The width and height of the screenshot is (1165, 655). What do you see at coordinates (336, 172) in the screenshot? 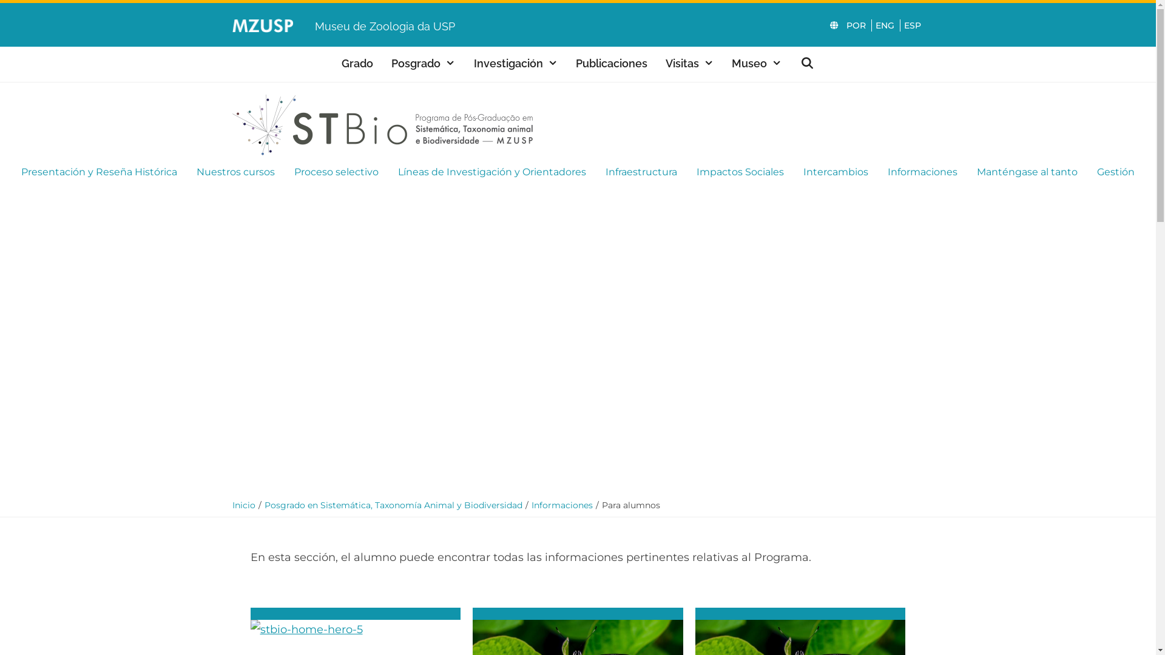
I see `Proceso selectivo` at bounding box center [336, 172].